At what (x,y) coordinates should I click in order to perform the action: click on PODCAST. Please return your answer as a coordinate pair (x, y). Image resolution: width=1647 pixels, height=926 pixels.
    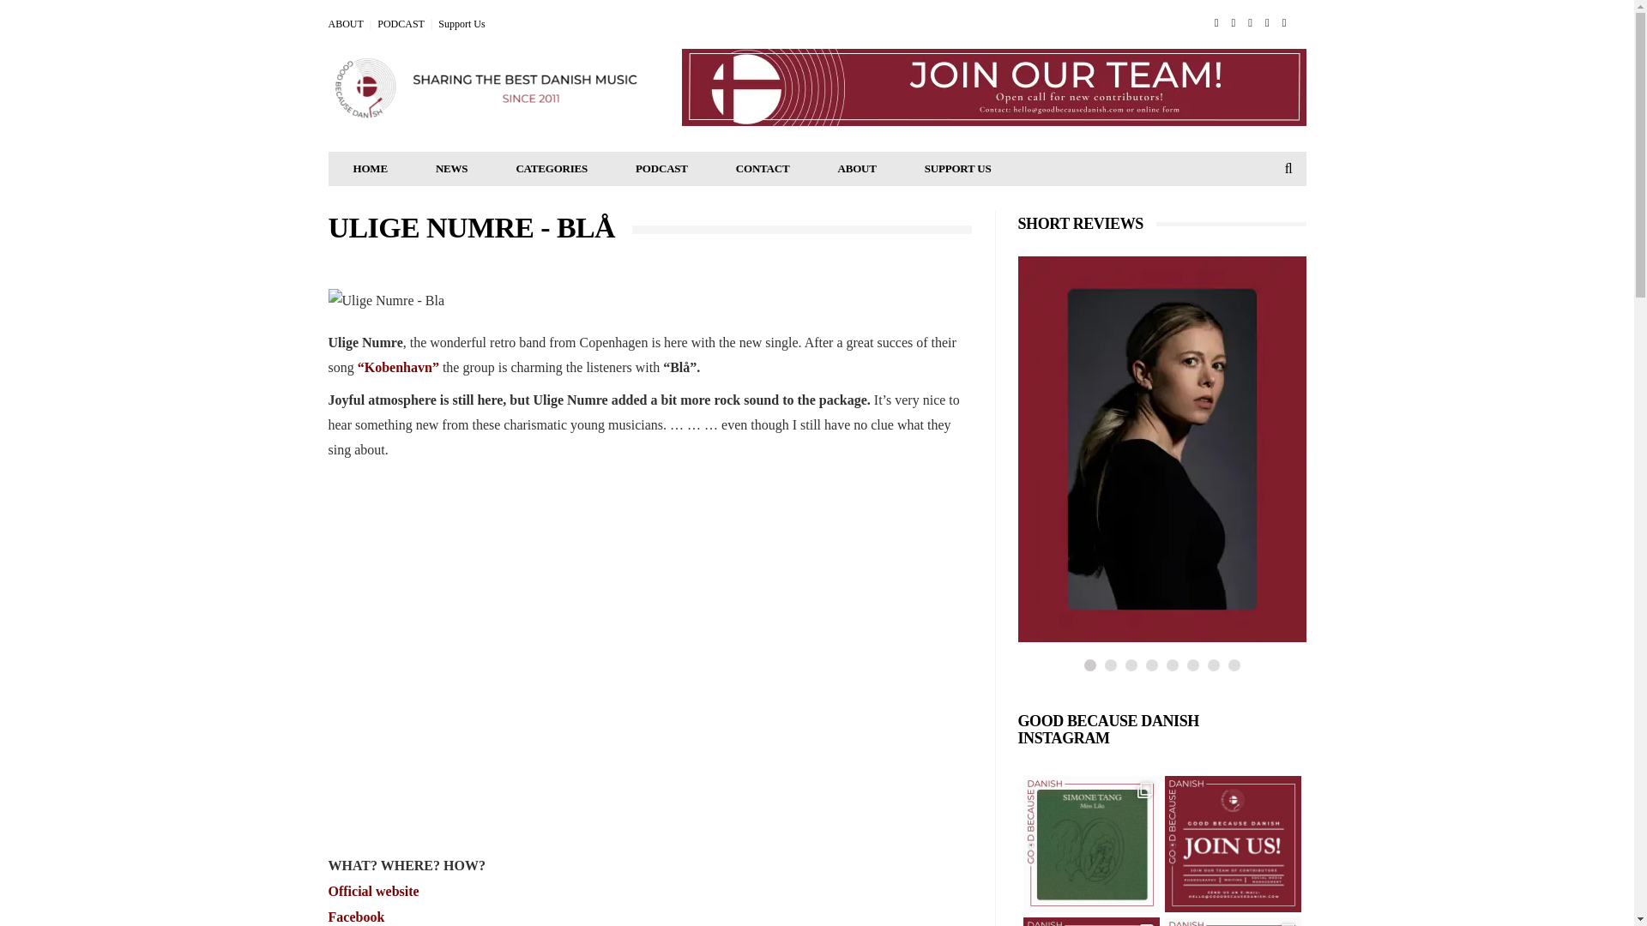
    Looking at the image, I should click on (401, 23).